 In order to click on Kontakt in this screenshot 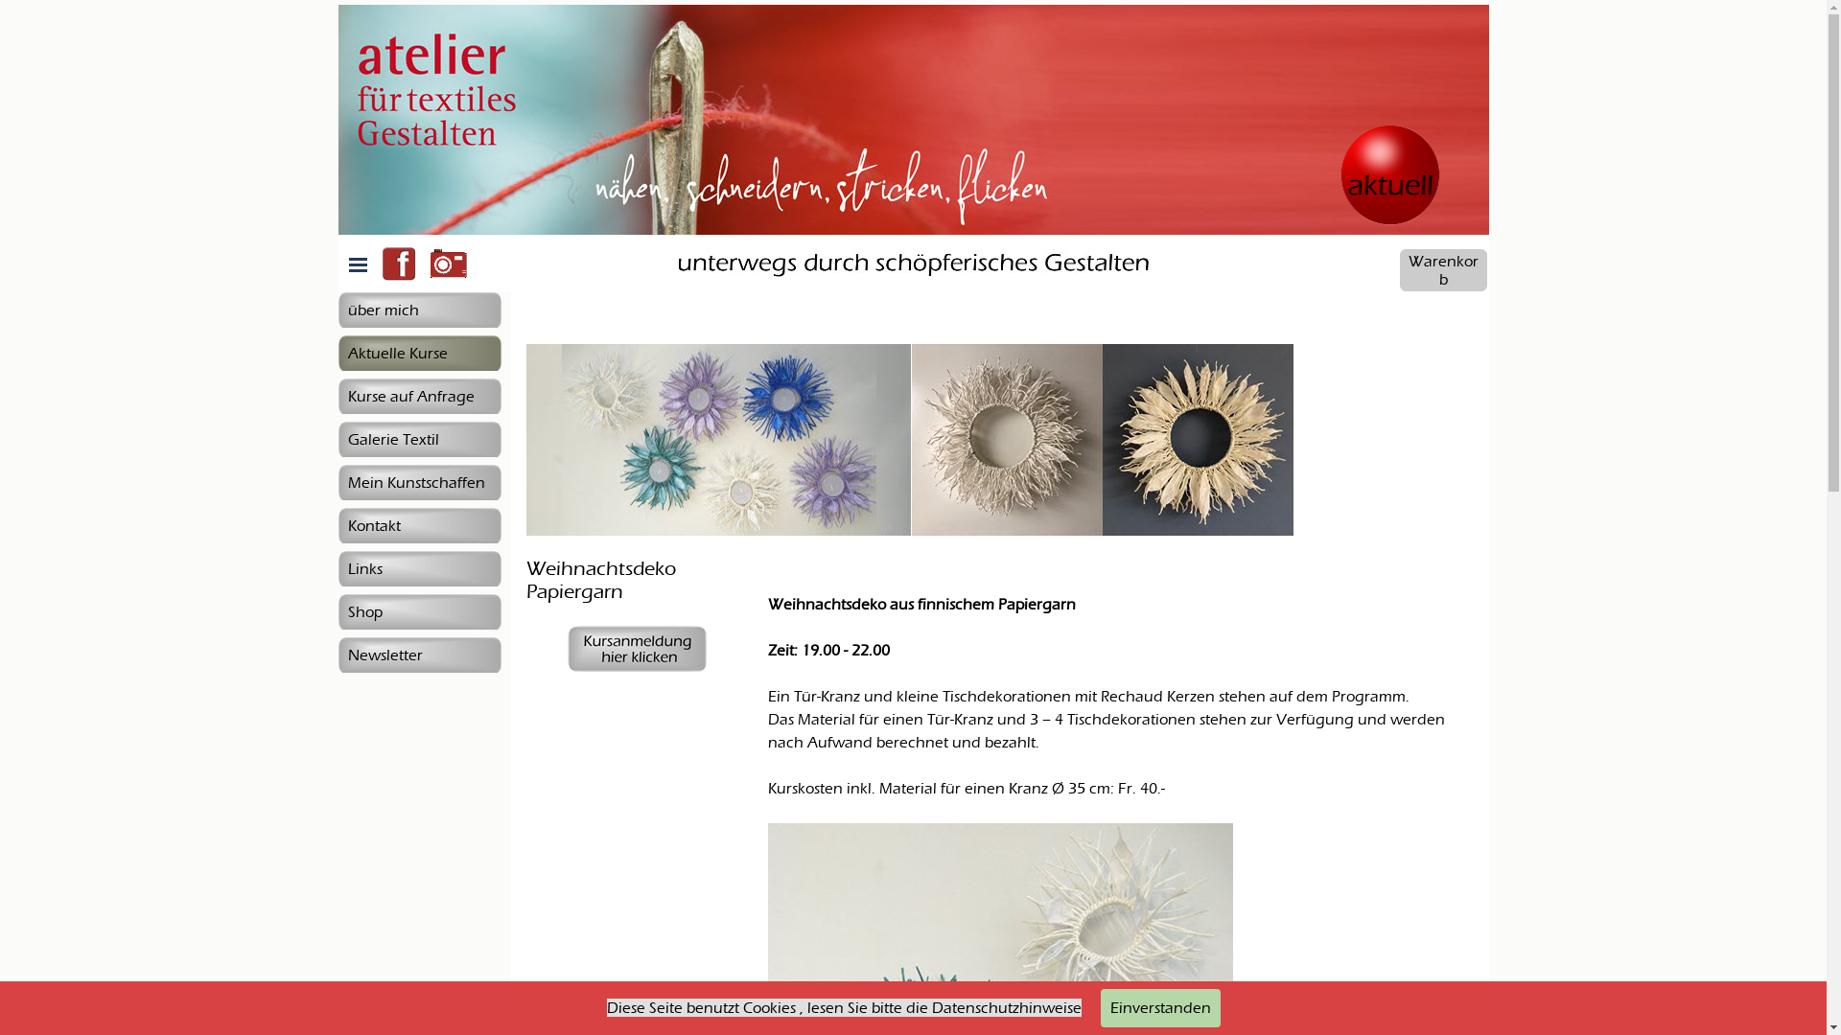, I will do `click(419, 525)`.